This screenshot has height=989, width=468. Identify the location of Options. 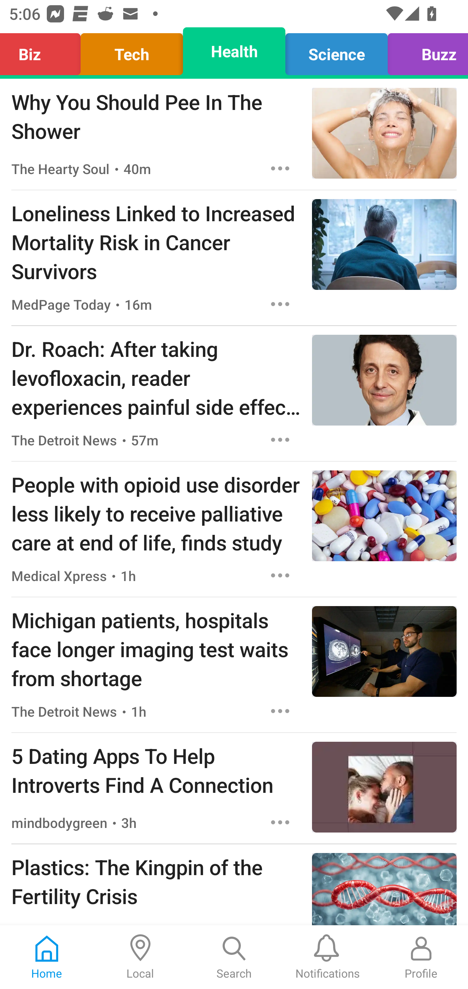
(280, 822).